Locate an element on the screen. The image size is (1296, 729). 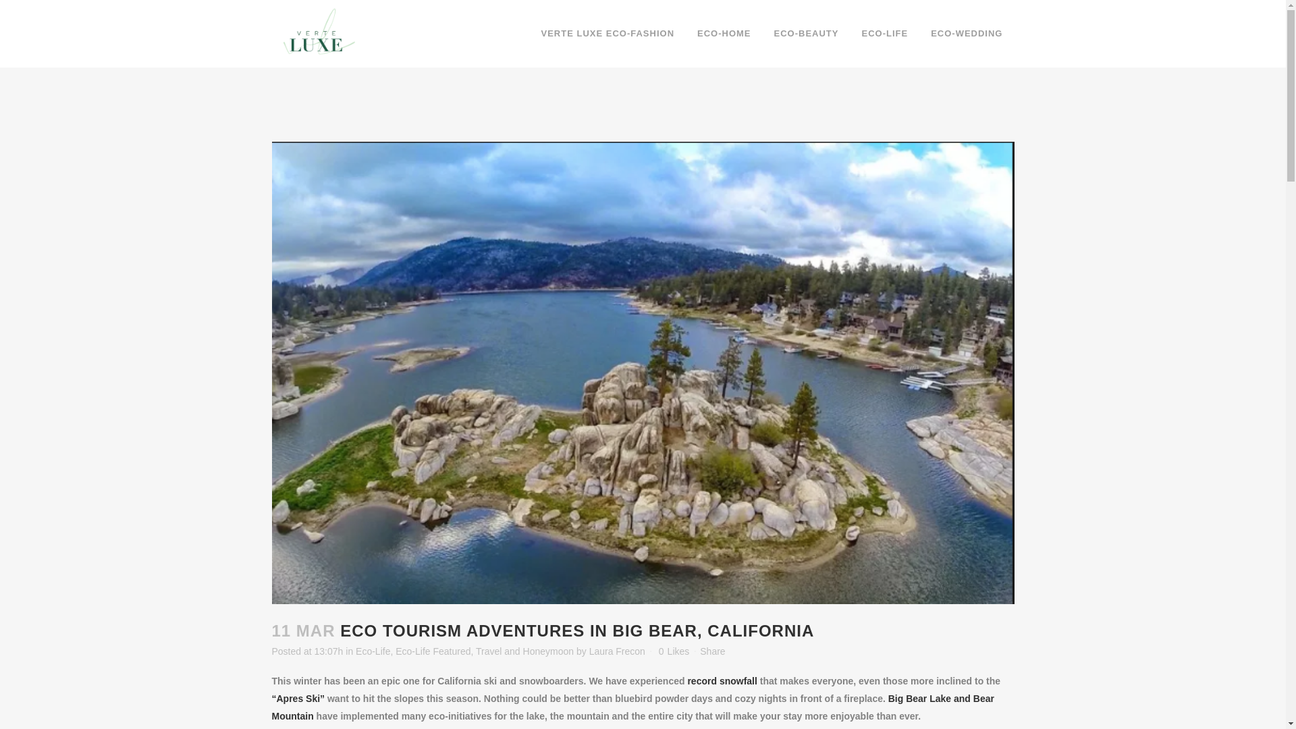
Travel and Honeymoon is located at coordinates (524, 651).